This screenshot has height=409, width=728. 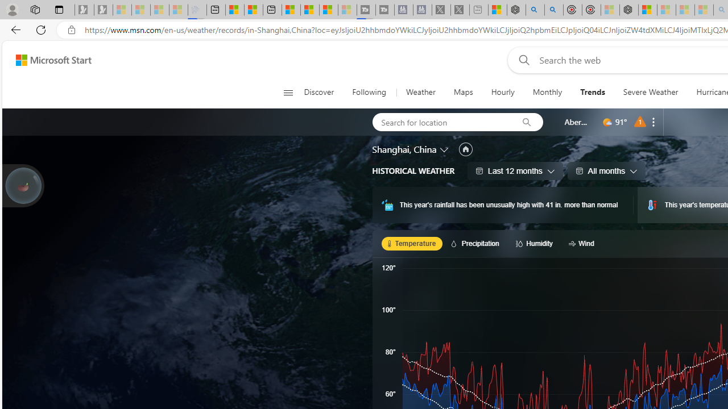 I want to click on Microsoft Start, so click(x=53, y=60).